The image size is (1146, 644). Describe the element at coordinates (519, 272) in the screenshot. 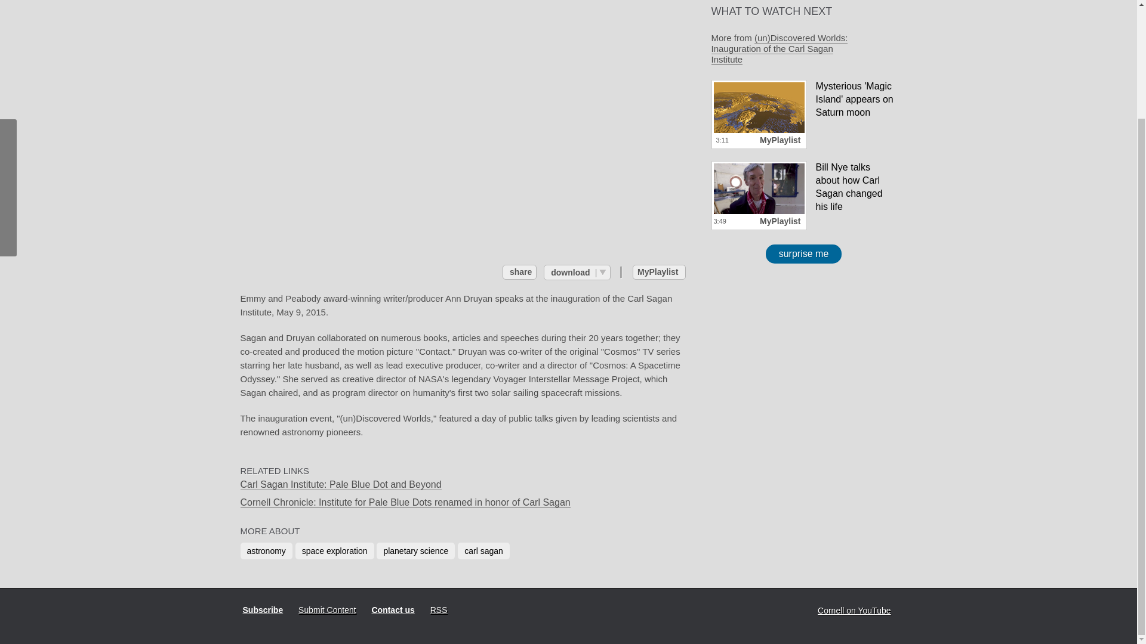

I see `share` at that location.